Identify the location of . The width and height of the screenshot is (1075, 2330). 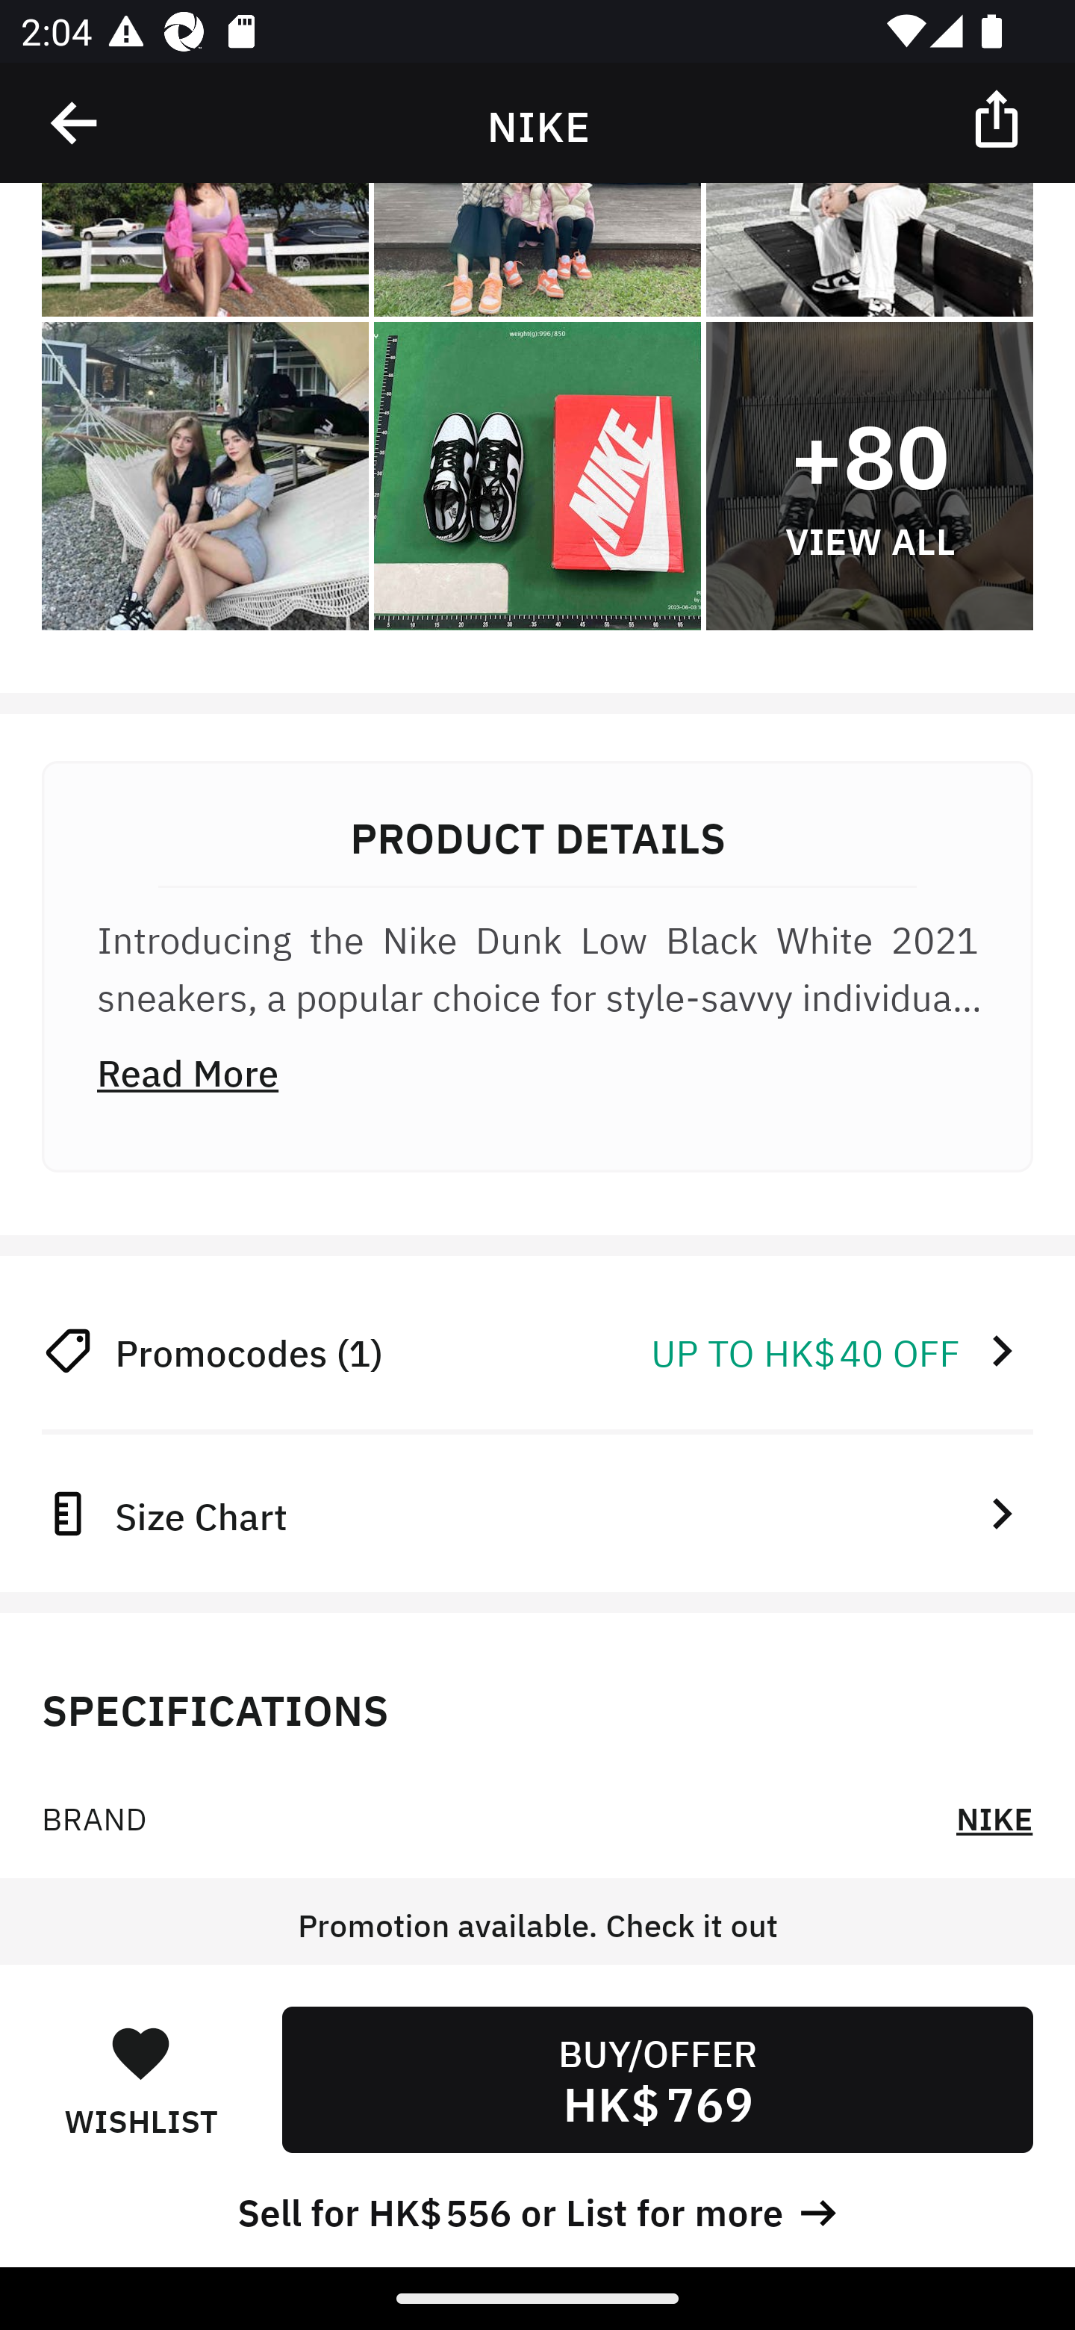
(999, 117).